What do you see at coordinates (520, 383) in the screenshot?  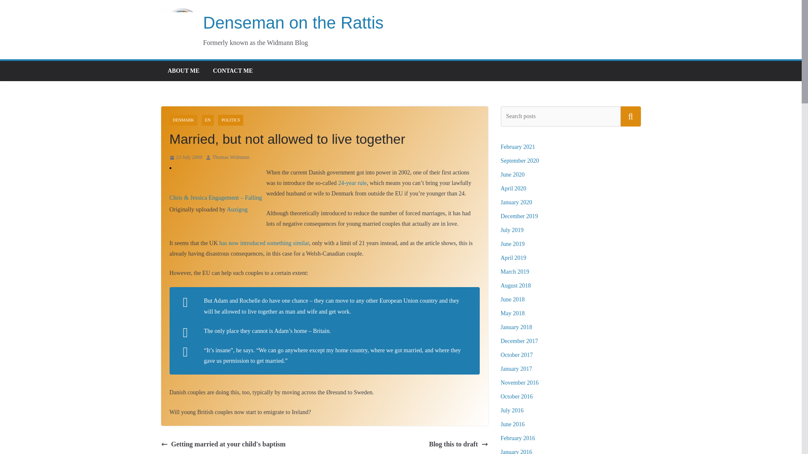 I see `November 2016` at bounding box center [520, 383].